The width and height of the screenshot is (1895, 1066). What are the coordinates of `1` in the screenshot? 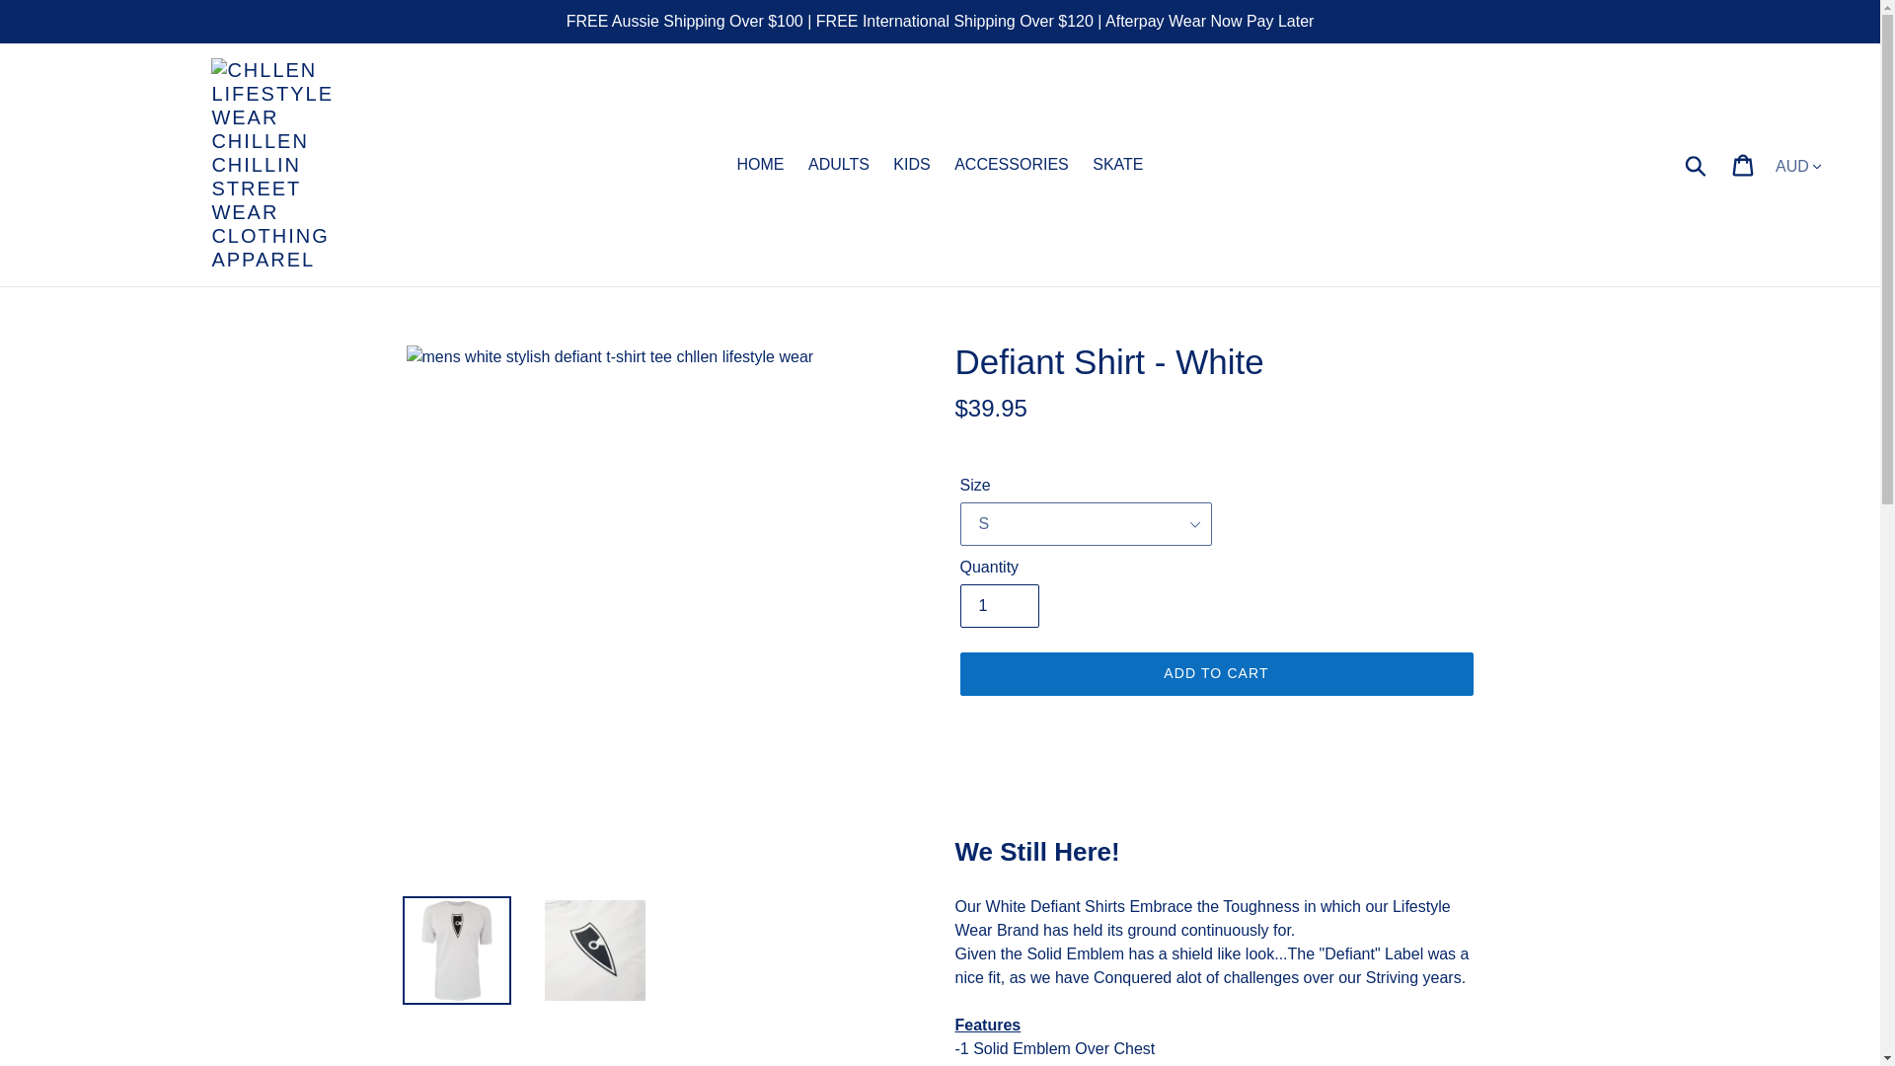 It's located at (999, 606).